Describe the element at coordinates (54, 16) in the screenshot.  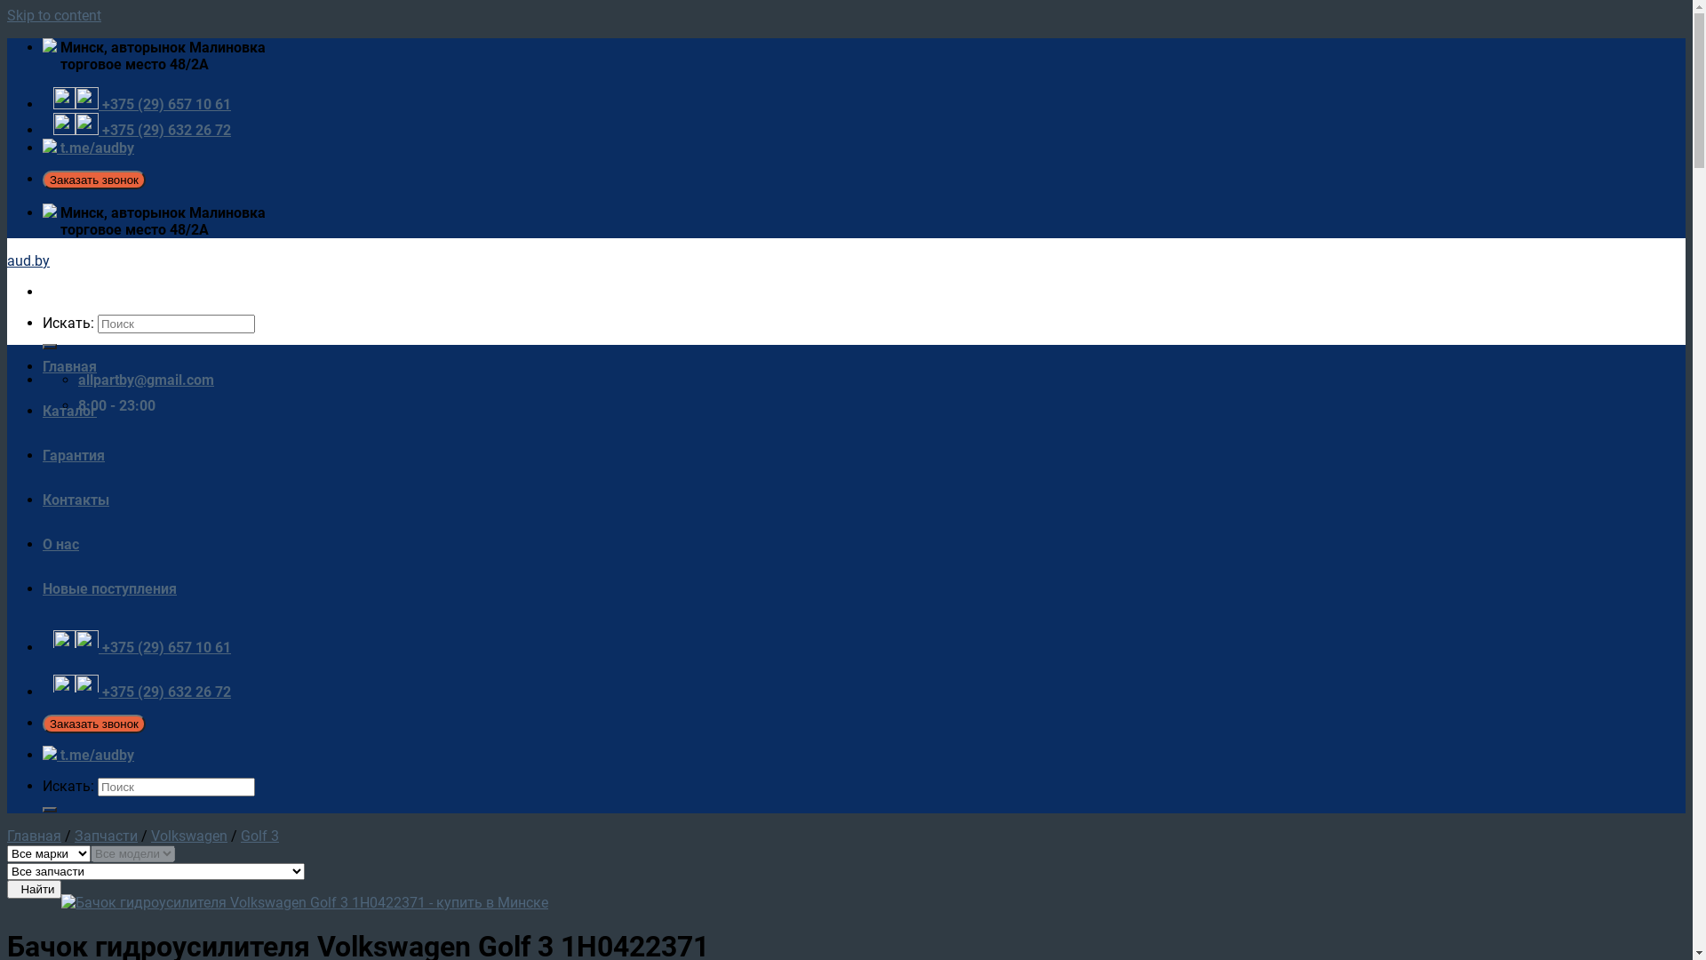
I see `Skip to content` at that location.